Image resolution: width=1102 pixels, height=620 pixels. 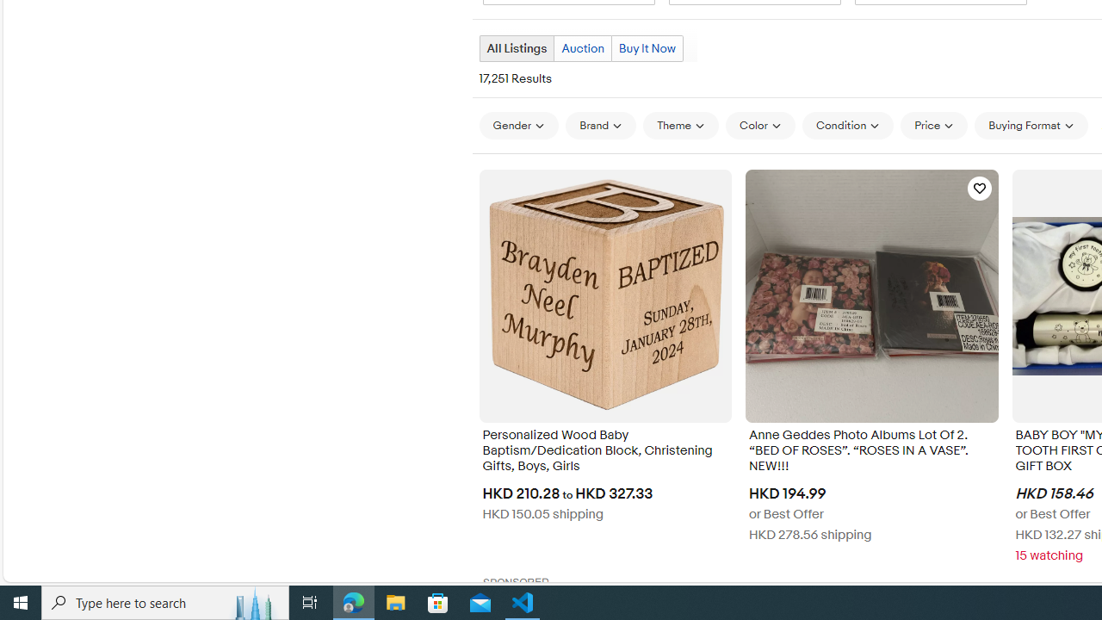 What do you see at coordinates (518, 125) in the screenshot?
I see `Gender` at bounding box center [518, 125].